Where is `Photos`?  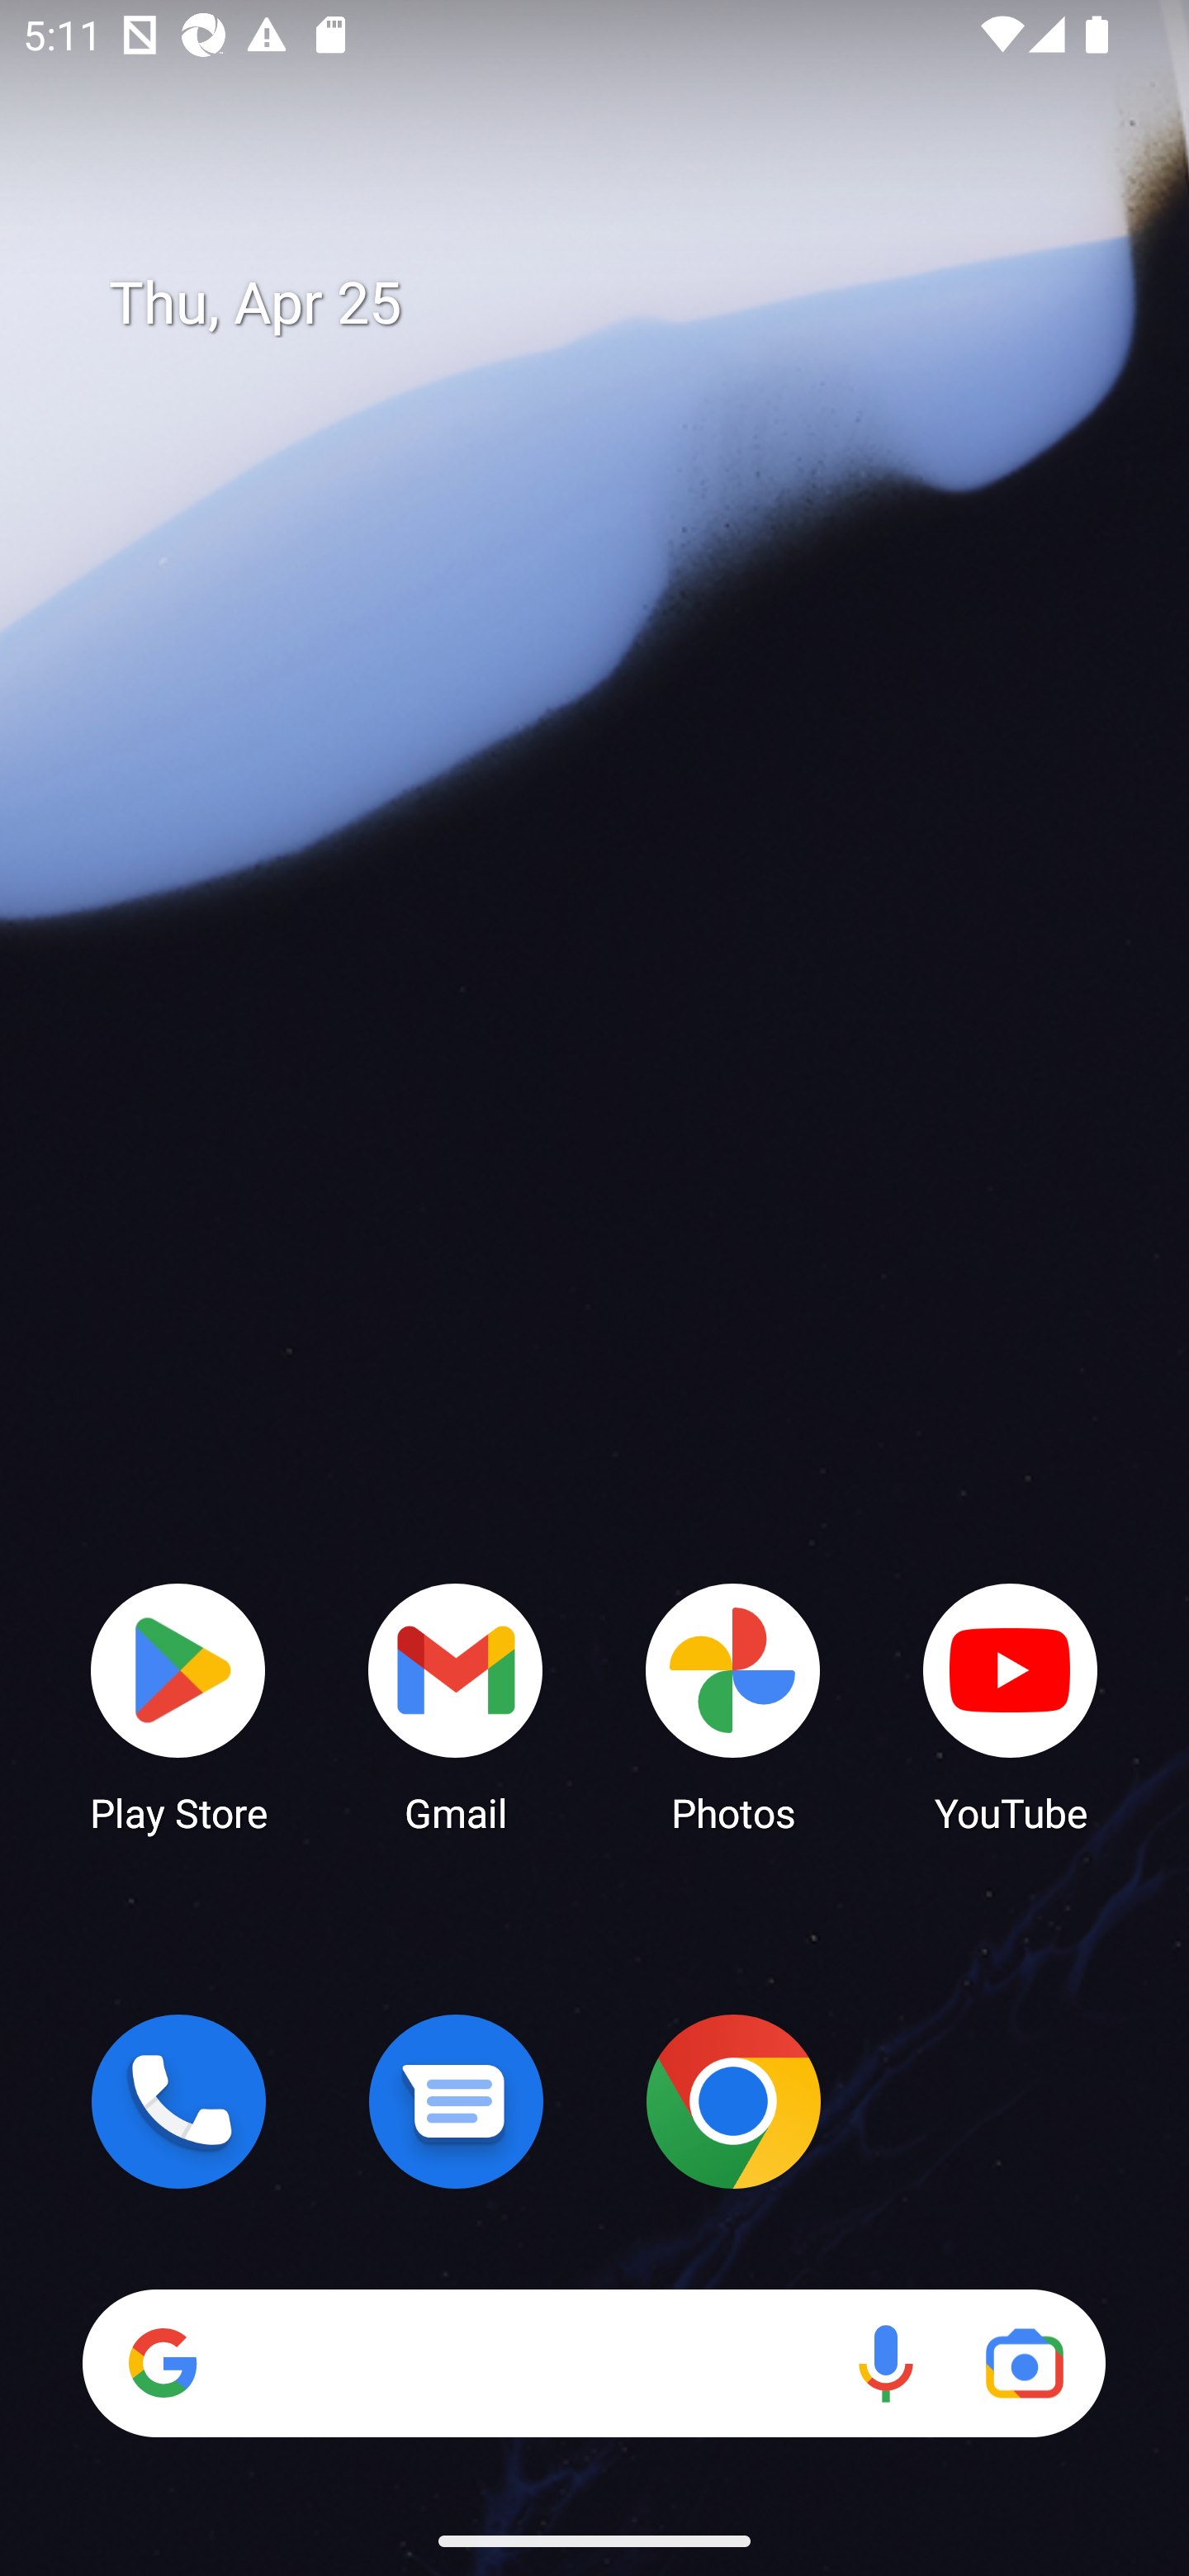 Photos is located at coordinates (733, 1706).